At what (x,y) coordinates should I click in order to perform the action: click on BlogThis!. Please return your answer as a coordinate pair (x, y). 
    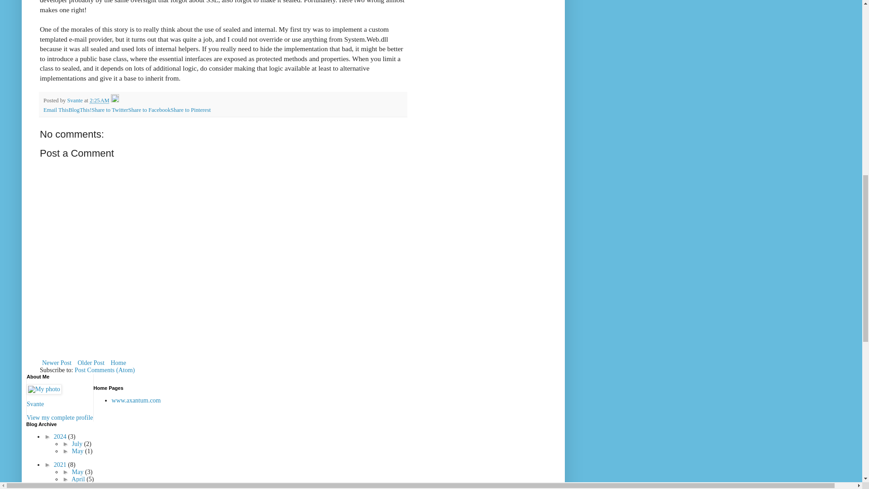
    Looking at the image, I should click on (80, 110).